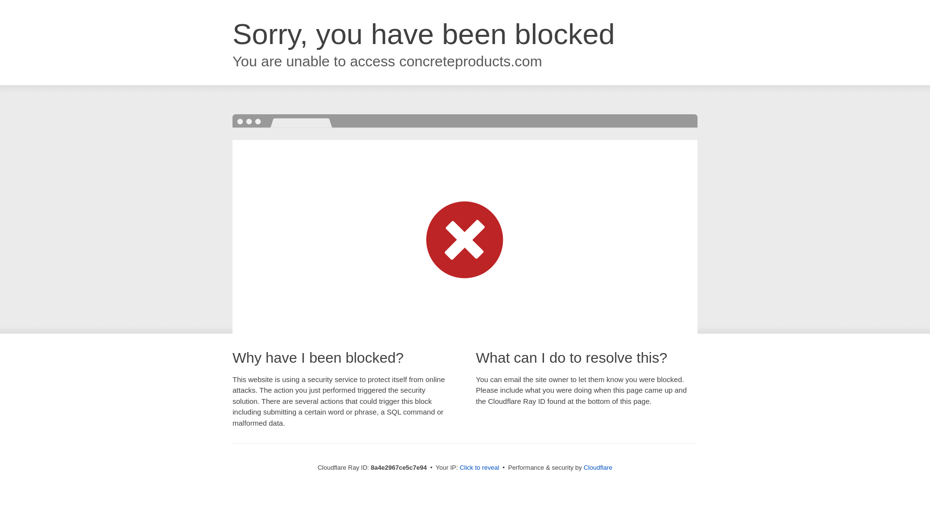 The width and height of the screenshot is (930, 523). Describe the element at coordinates (598, 467) in the screenshot. I see `Cloudflare` at that location.